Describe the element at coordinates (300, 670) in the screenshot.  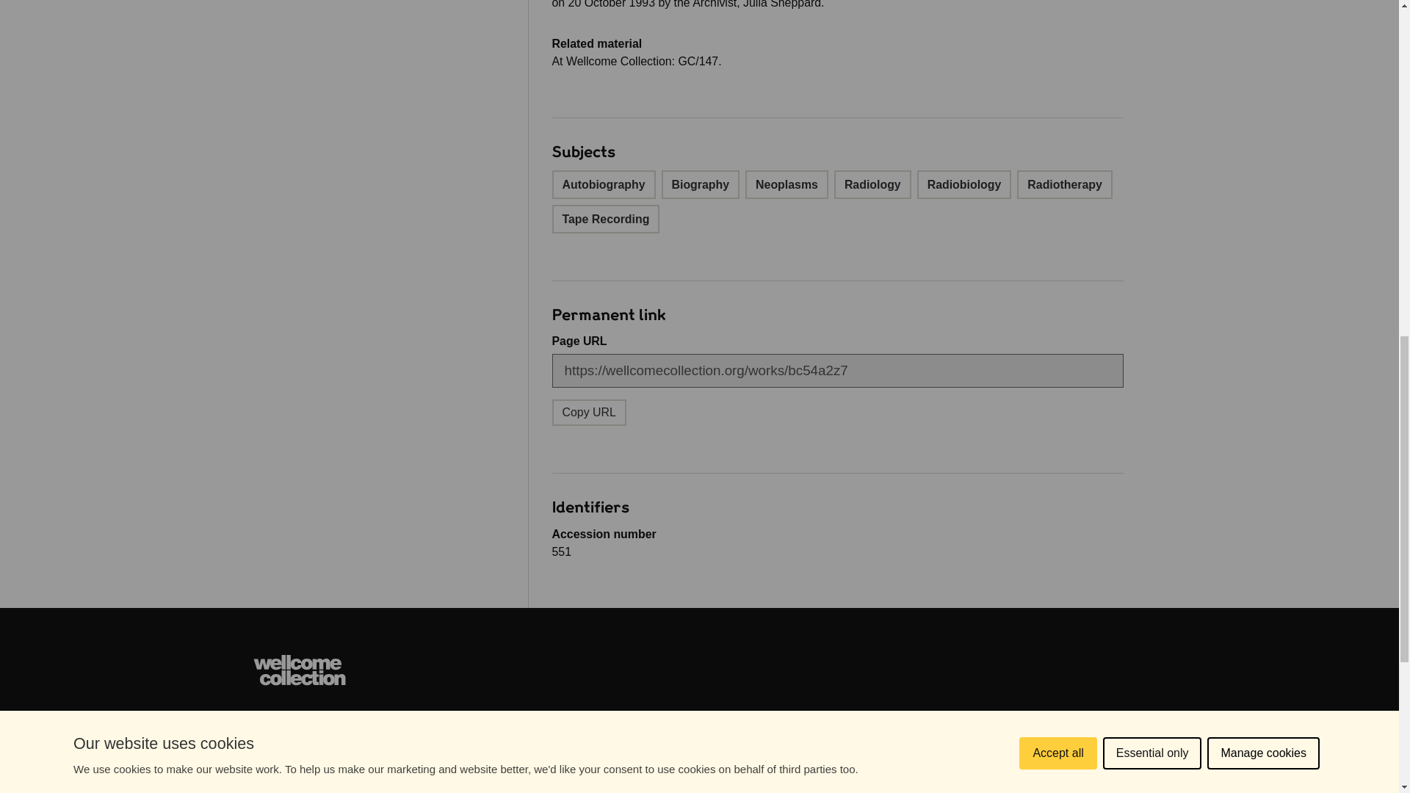
I see `Wellcome Collection` at that location.